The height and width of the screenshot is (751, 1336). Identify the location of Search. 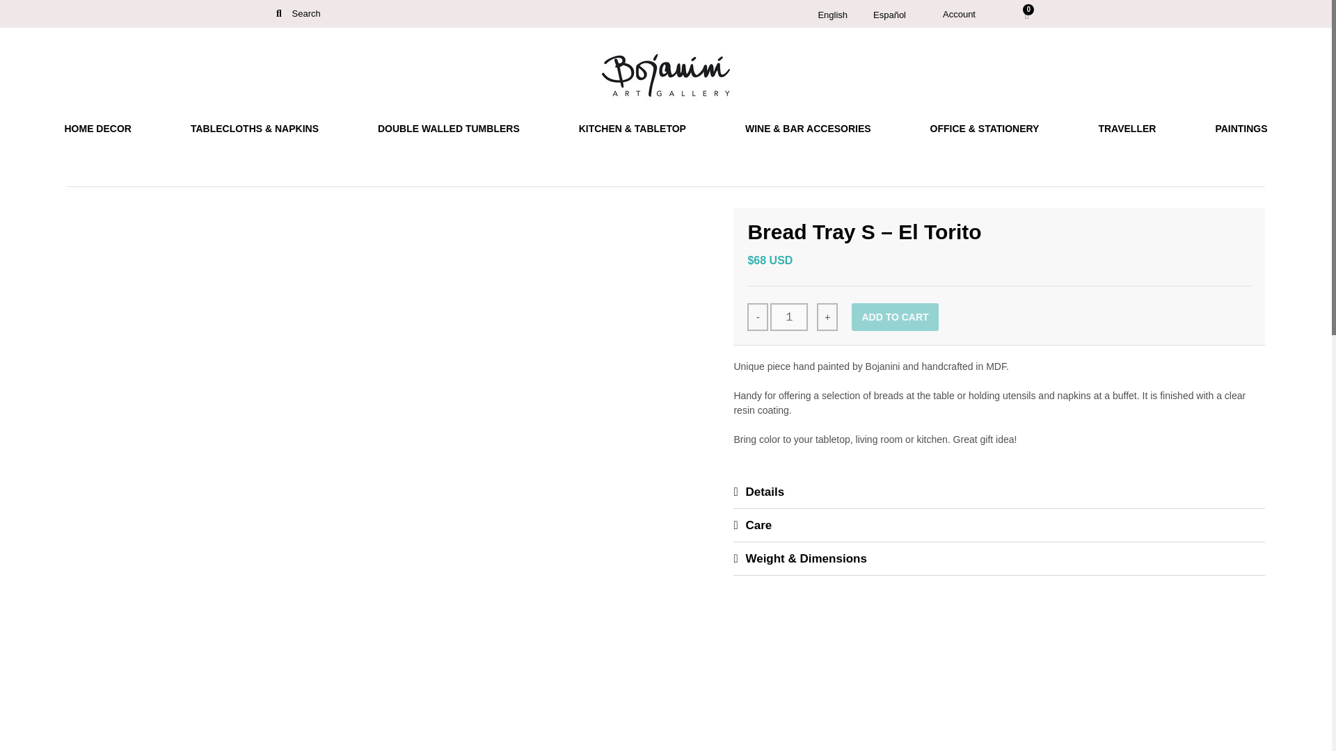
(298, 14).